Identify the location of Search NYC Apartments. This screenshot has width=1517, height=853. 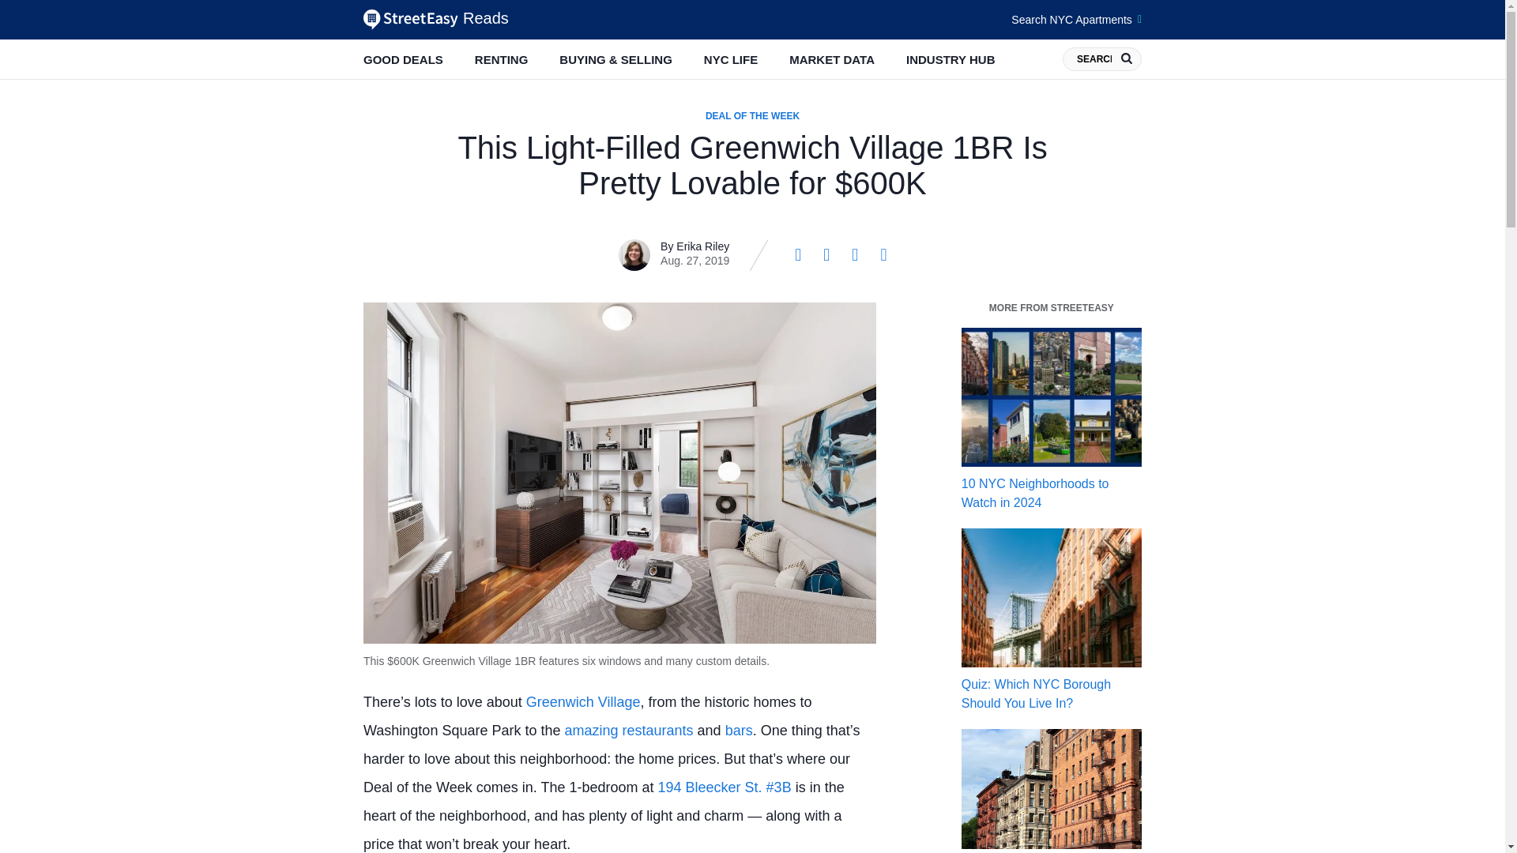
(1076, 19).